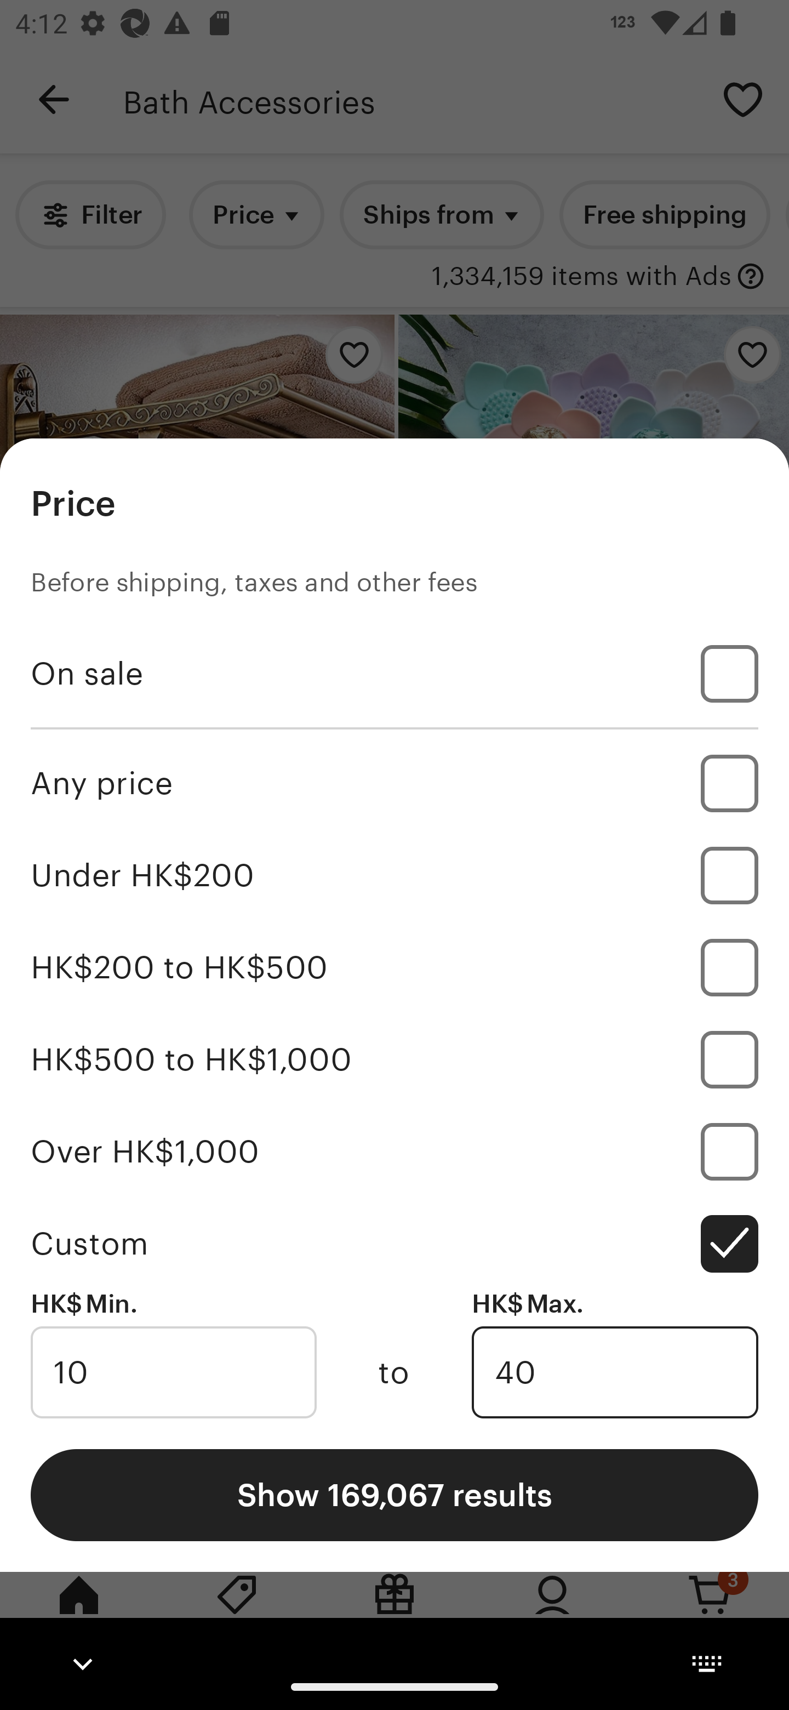 This screenshot has width=789, height=1710. What do you see at coordinates (395, 968) in the screenshot?
I see `HK$200 to HK$500` at bounding box center [395, 968].